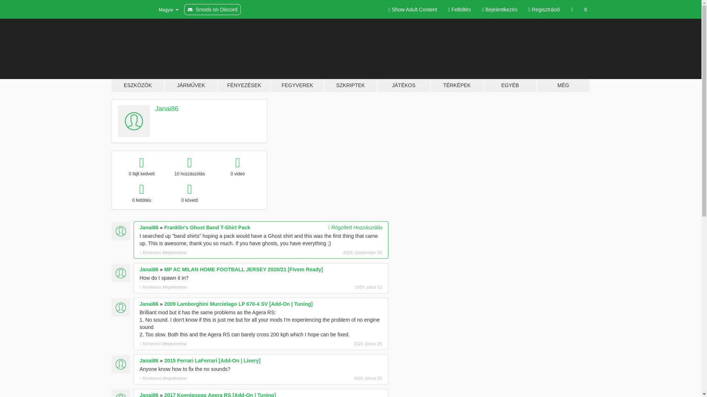  I want to click on   Magyar, so click(164, 10).